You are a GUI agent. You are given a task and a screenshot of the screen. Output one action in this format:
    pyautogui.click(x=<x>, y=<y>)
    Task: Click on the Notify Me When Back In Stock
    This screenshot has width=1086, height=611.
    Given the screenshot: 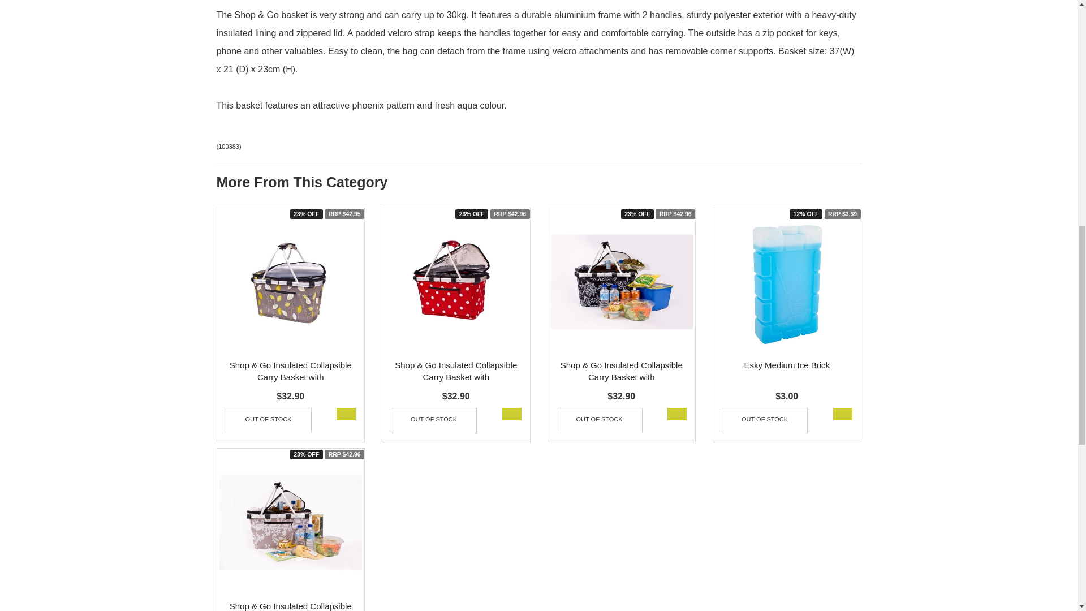 What is the action you would take?
    pyautogui.click(x=600, y=420)
    